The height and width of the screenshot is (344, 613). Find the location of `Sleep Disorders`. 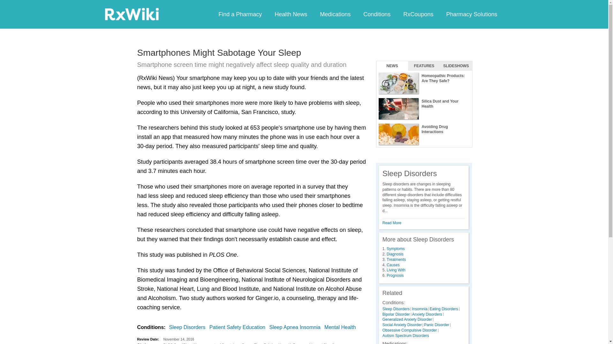

Sleep Disorders is located at coordinates (188, 327).